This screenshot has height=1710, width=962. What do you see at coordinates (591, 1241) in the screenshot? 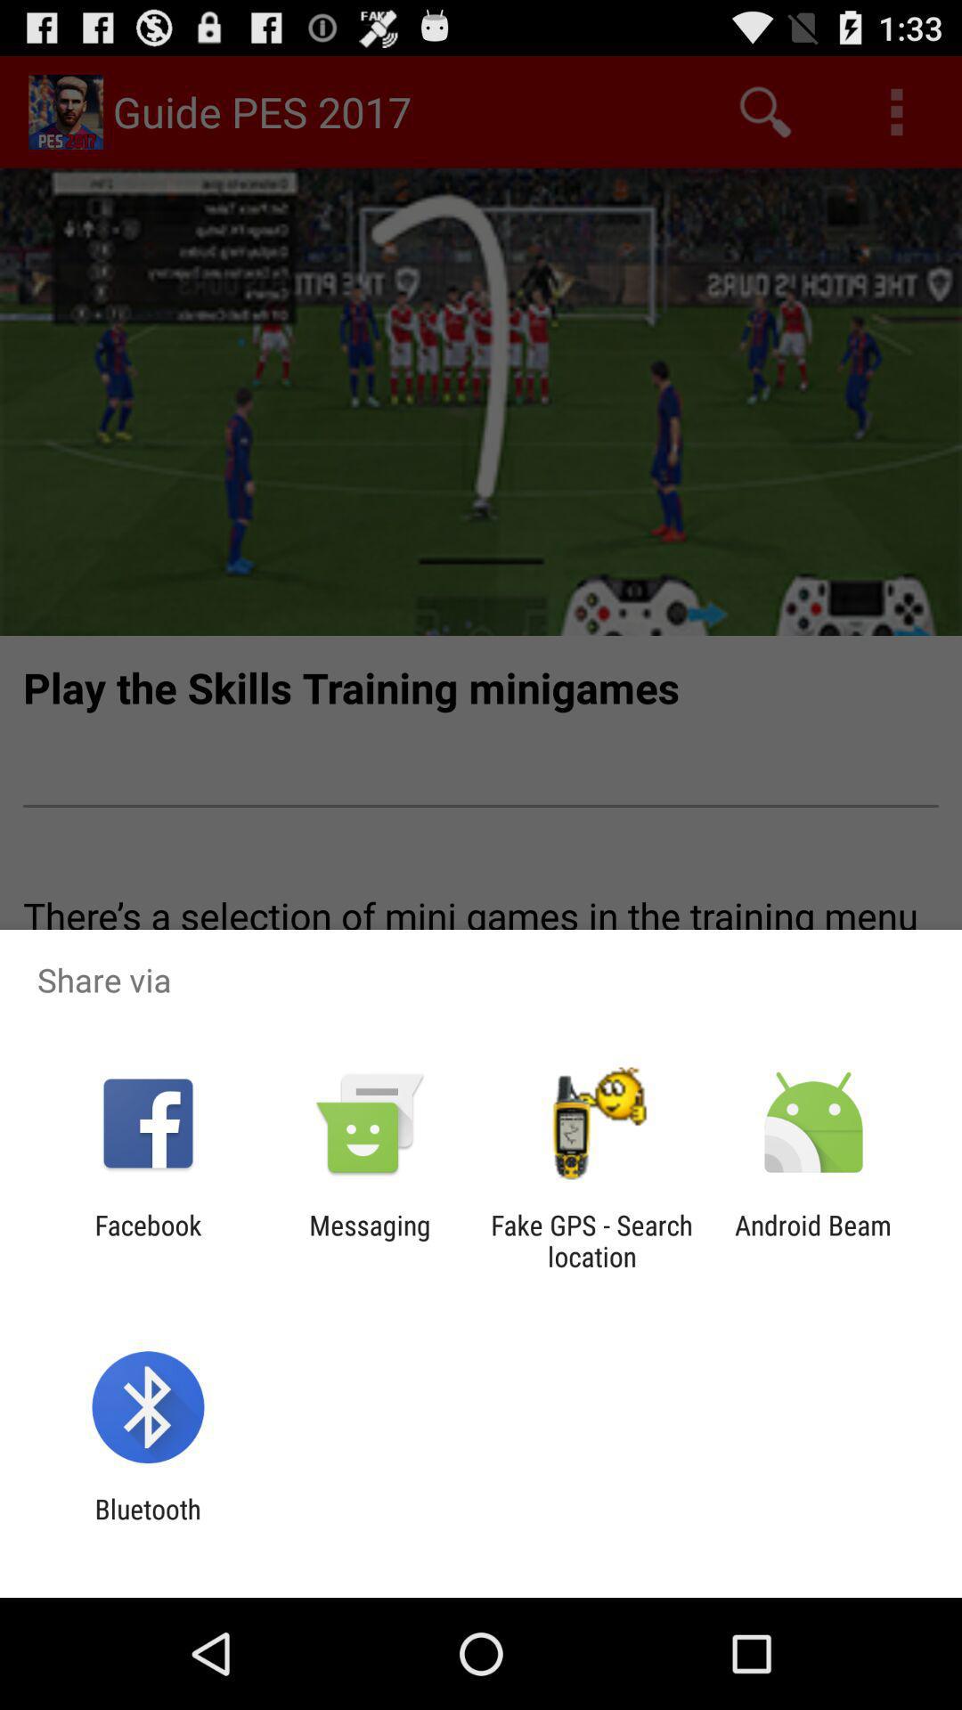
I see `turn on icon next to messaging` at bounding box center [591, 1241].